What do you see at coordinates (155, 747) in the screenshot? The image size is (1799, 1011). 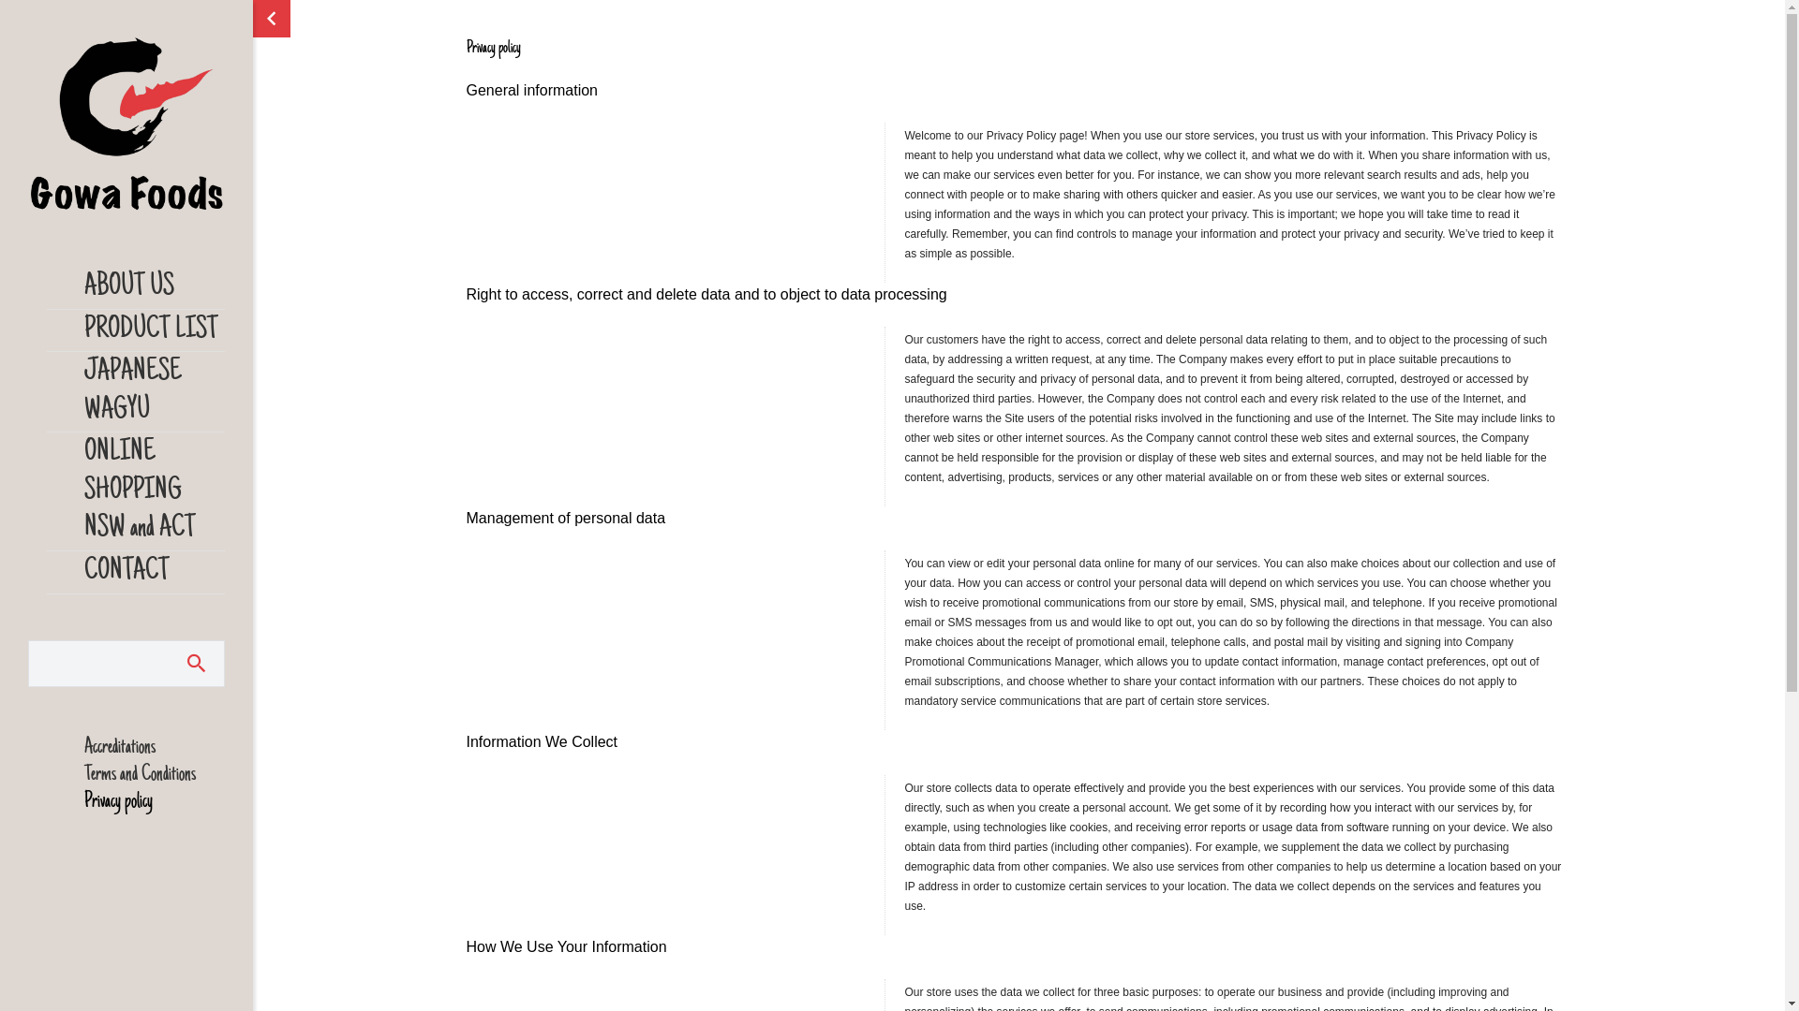 I see `Accreditations` at bounding box center [155, 747].